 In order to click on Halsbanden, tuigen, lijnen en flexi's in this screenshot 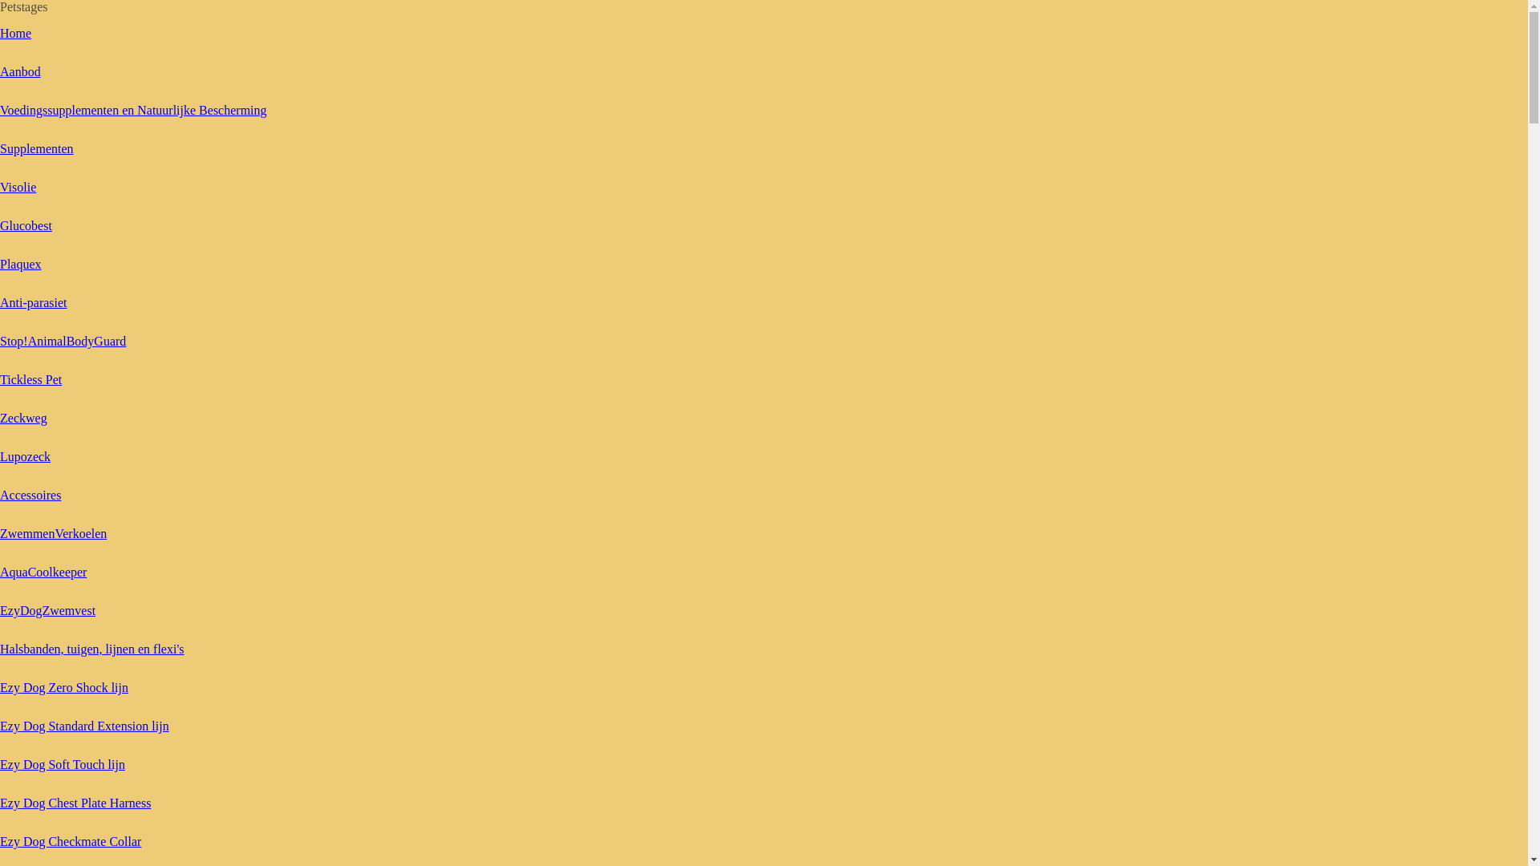, I will do `click(92, 649)`.